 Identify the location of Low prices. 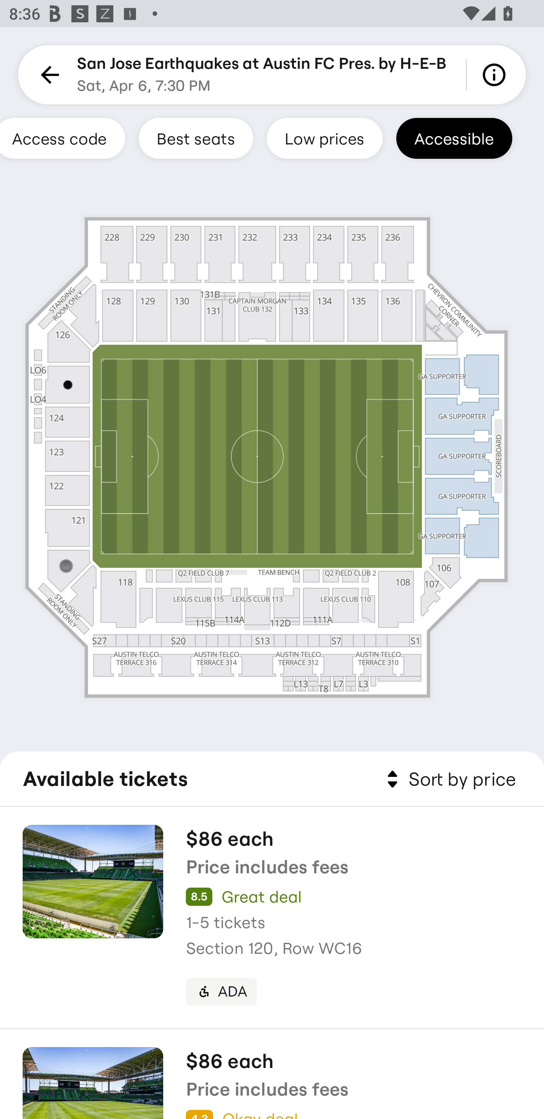
(324, 138).